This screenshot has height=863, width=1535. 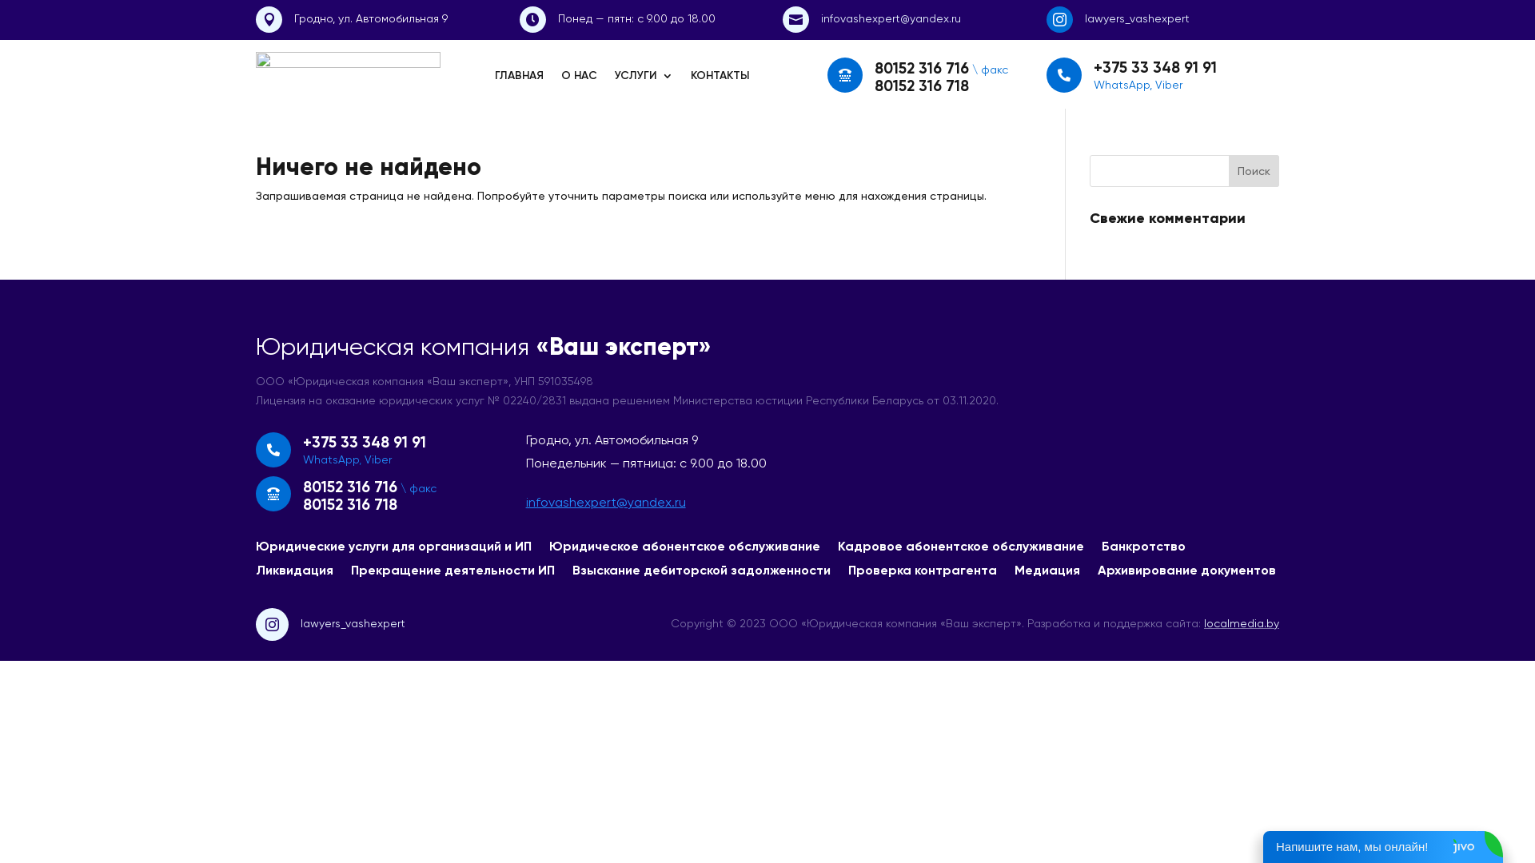 What do you see at coordinates (1122, 85) in the screenshot?
I see `WhatsApp` at bounding box center [1122, 85].